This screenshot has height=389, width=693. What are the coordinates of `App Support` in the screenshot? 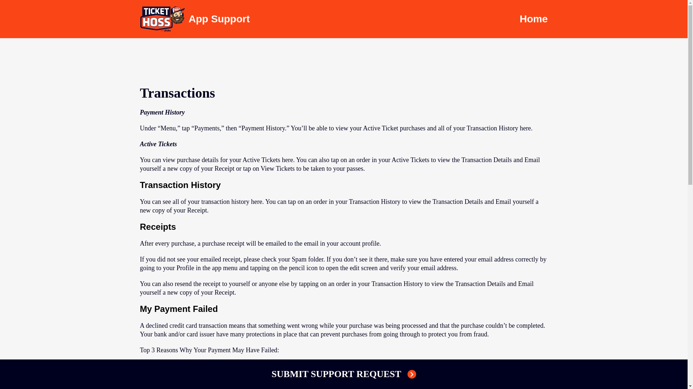 It's located at (195, 19).